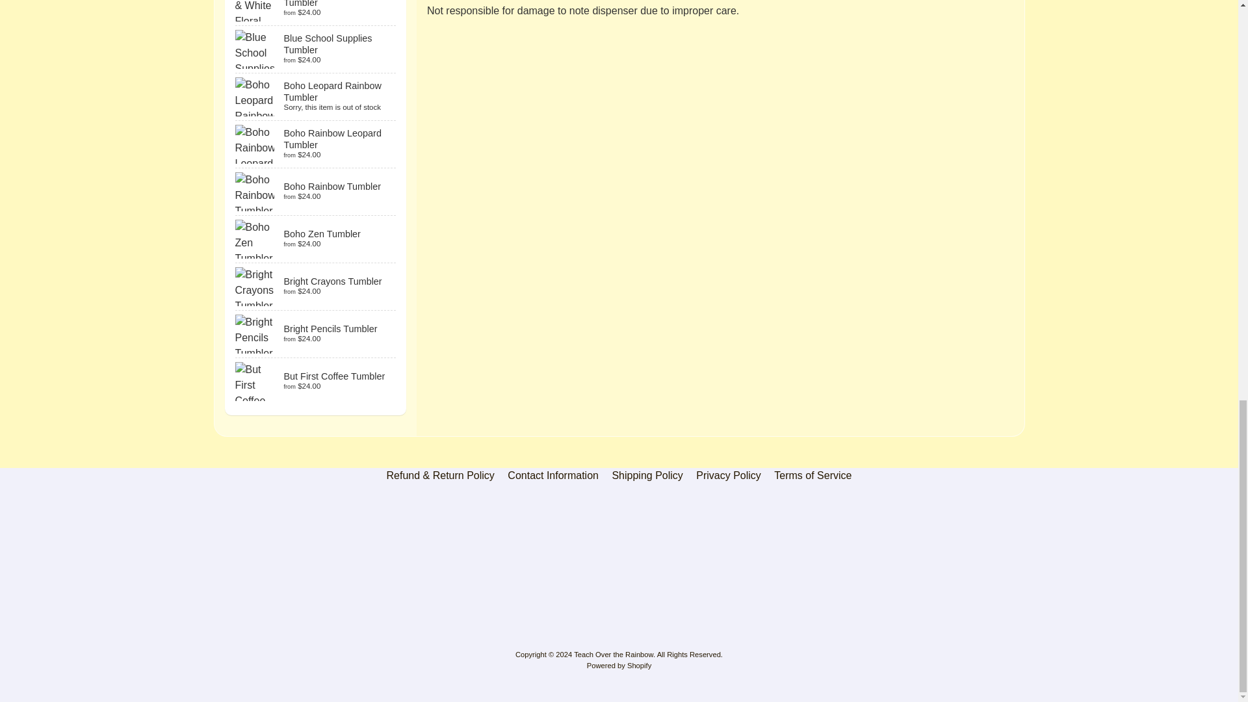 The image size is (1248, 702). Describe the element at coordinates (316, 287) in the screenshot. I see `Bright Crayons Tumbler` at that location.